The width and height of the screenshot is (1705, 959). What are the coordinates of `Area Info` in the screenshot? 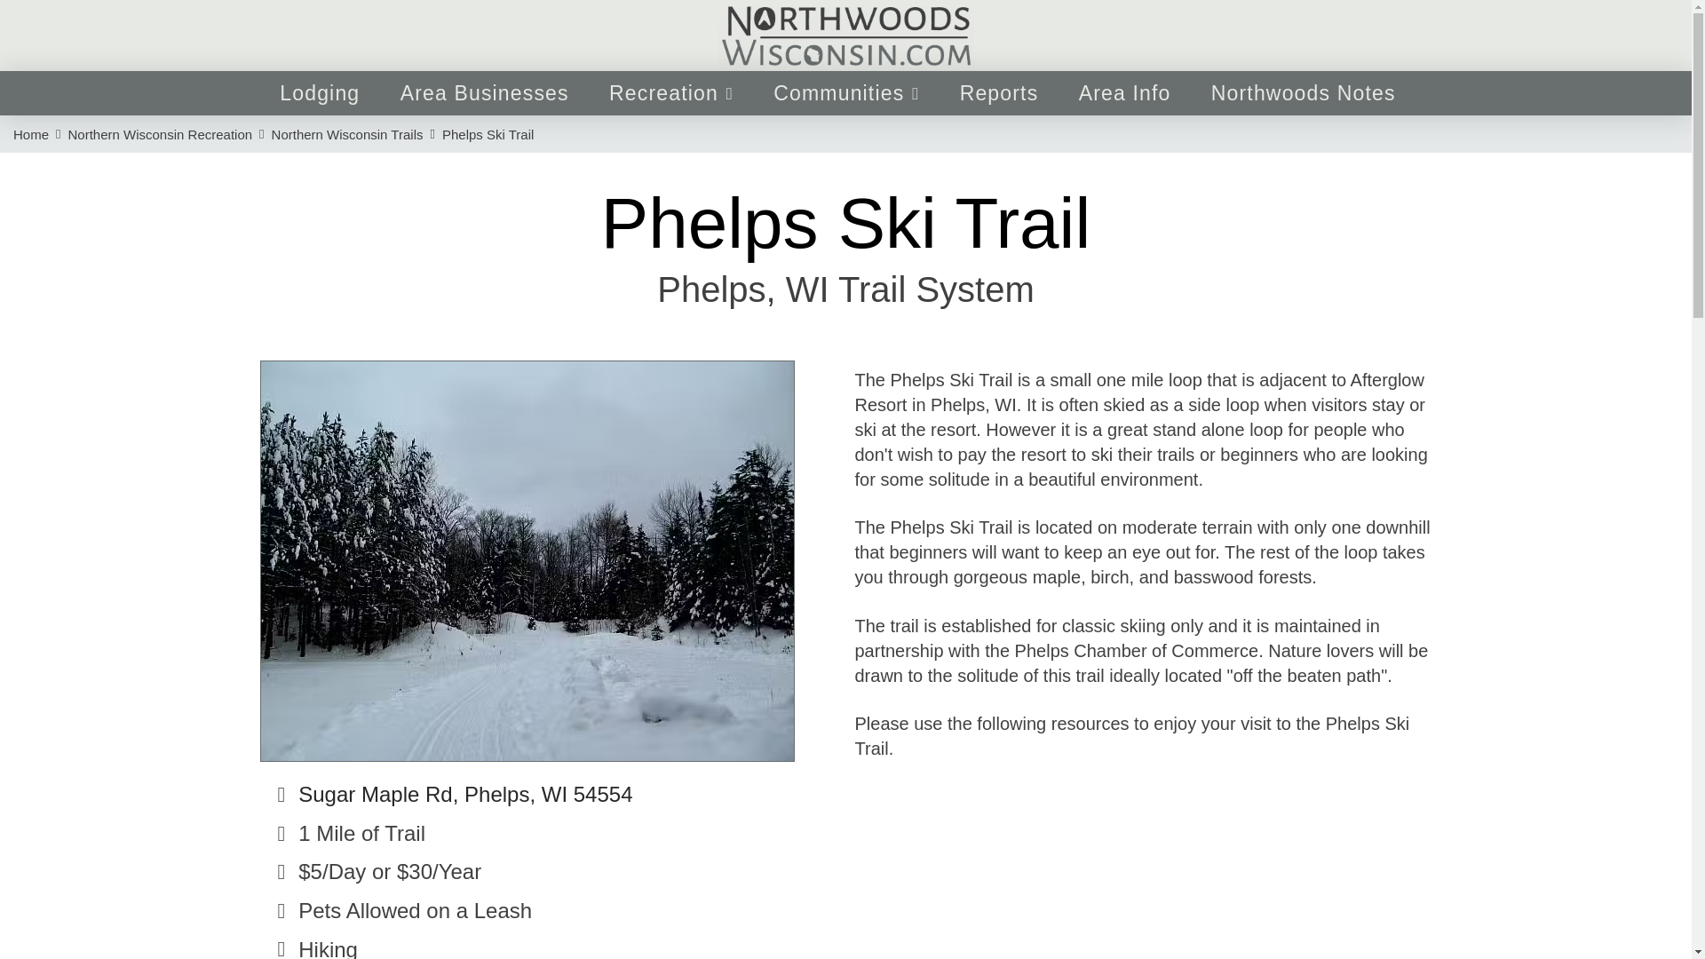 It's located at (1124, 92).